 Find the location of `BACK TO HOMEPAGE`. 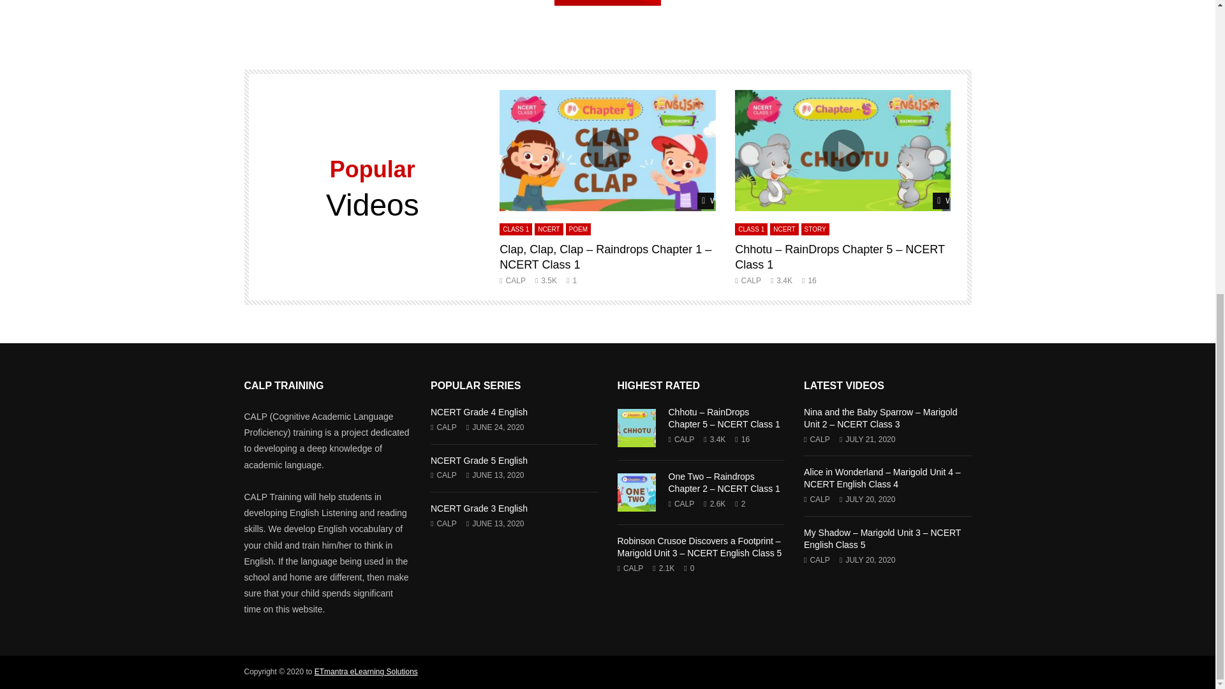

BACK TO HOMEPAGE is located at coordinates (607, 3).